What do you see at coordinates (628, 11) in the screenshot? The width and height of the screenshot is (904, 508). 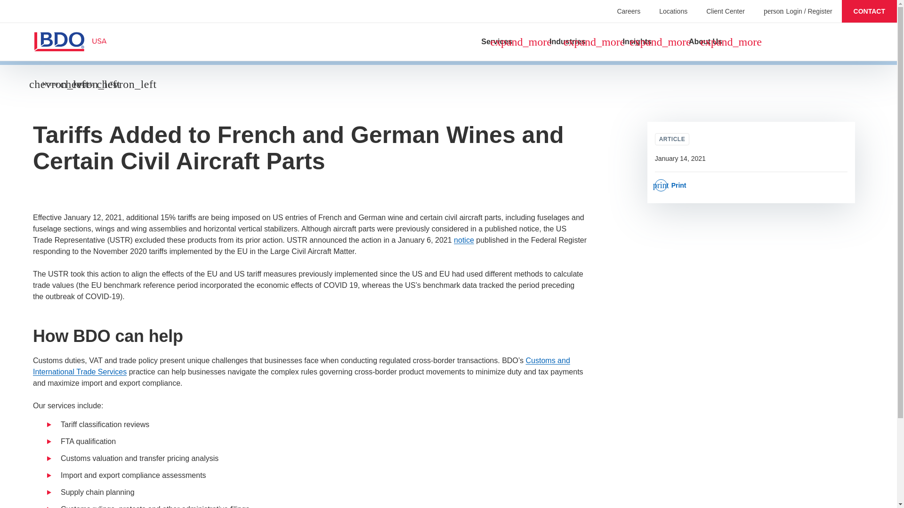 I see `Careers` at bounding box center [628, 11].